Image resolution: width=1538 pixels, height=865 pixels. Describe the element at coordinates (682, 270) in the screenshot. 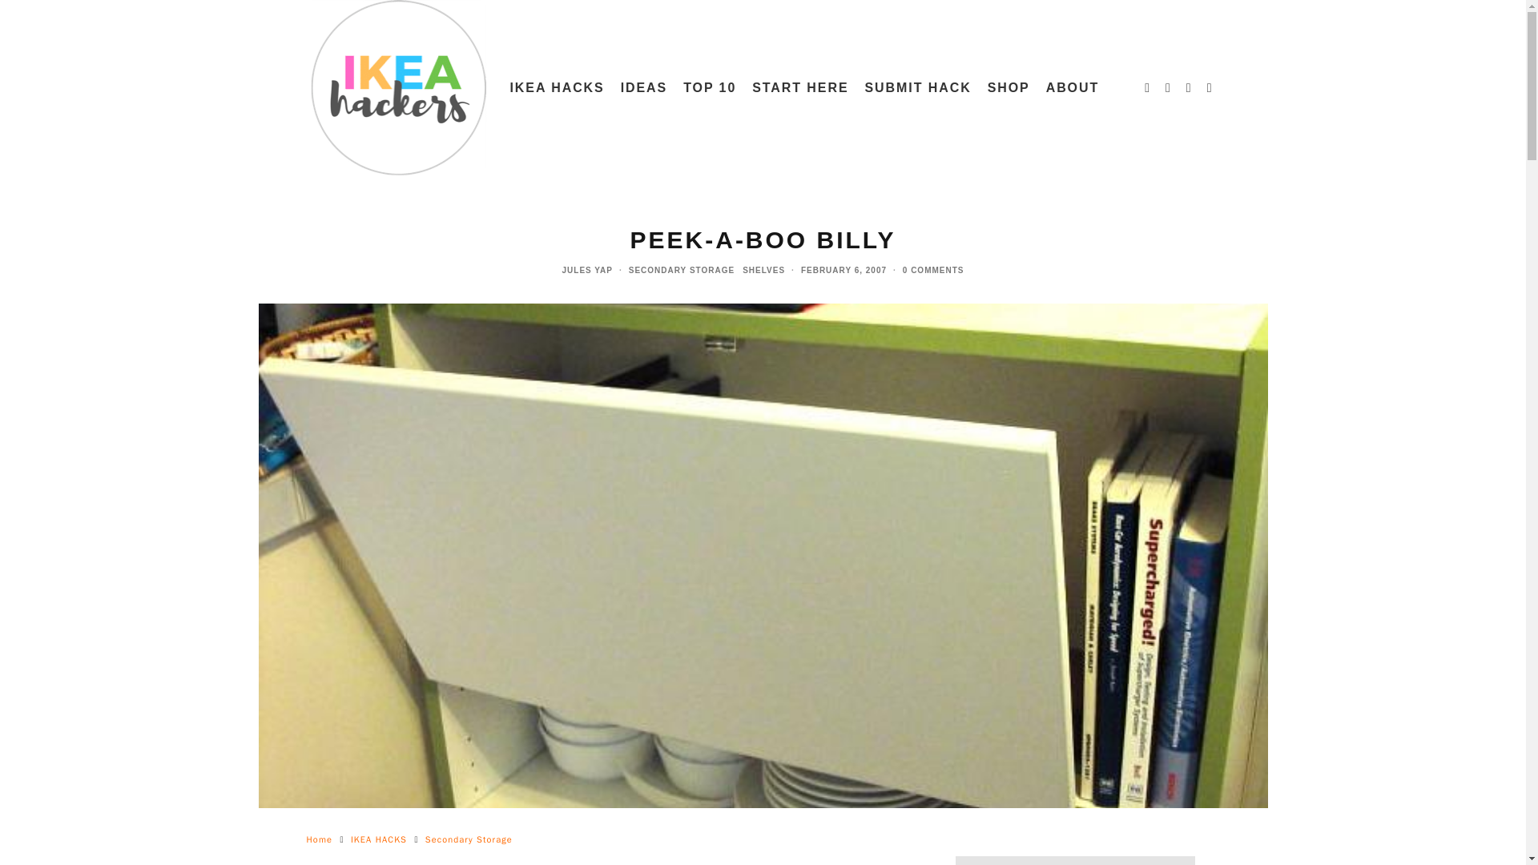

I see `SECONDARY STORAGE` at that location.